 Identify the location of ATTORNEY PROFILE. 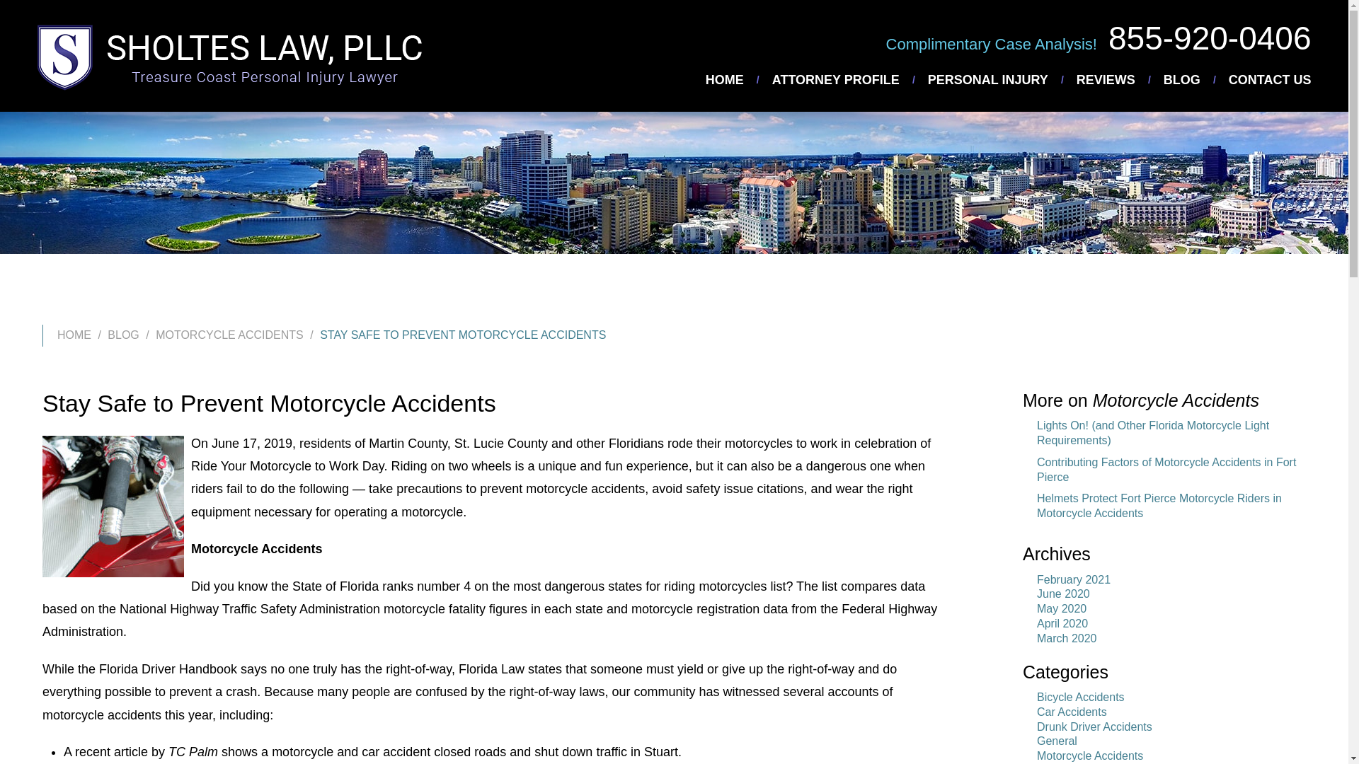
(1099, 79).